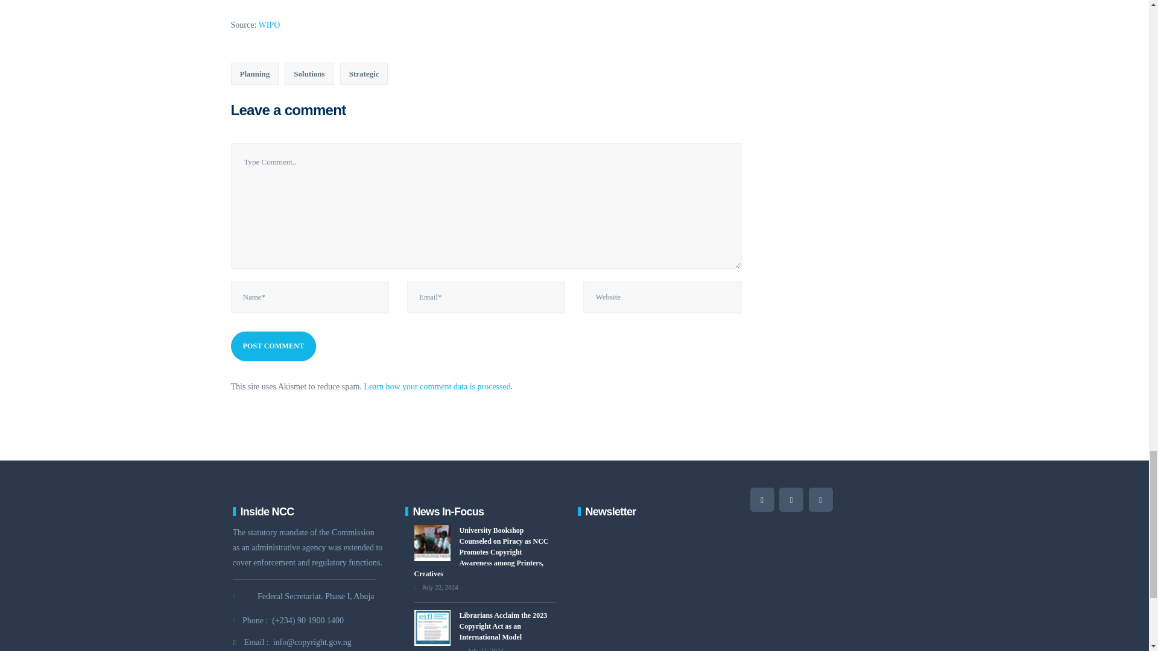 The image size is (1158, 651). What do you see at coordinates (820, 499) in the screenshot?
I see `Follow Us on Instagram` at bounding box center [820, 499].